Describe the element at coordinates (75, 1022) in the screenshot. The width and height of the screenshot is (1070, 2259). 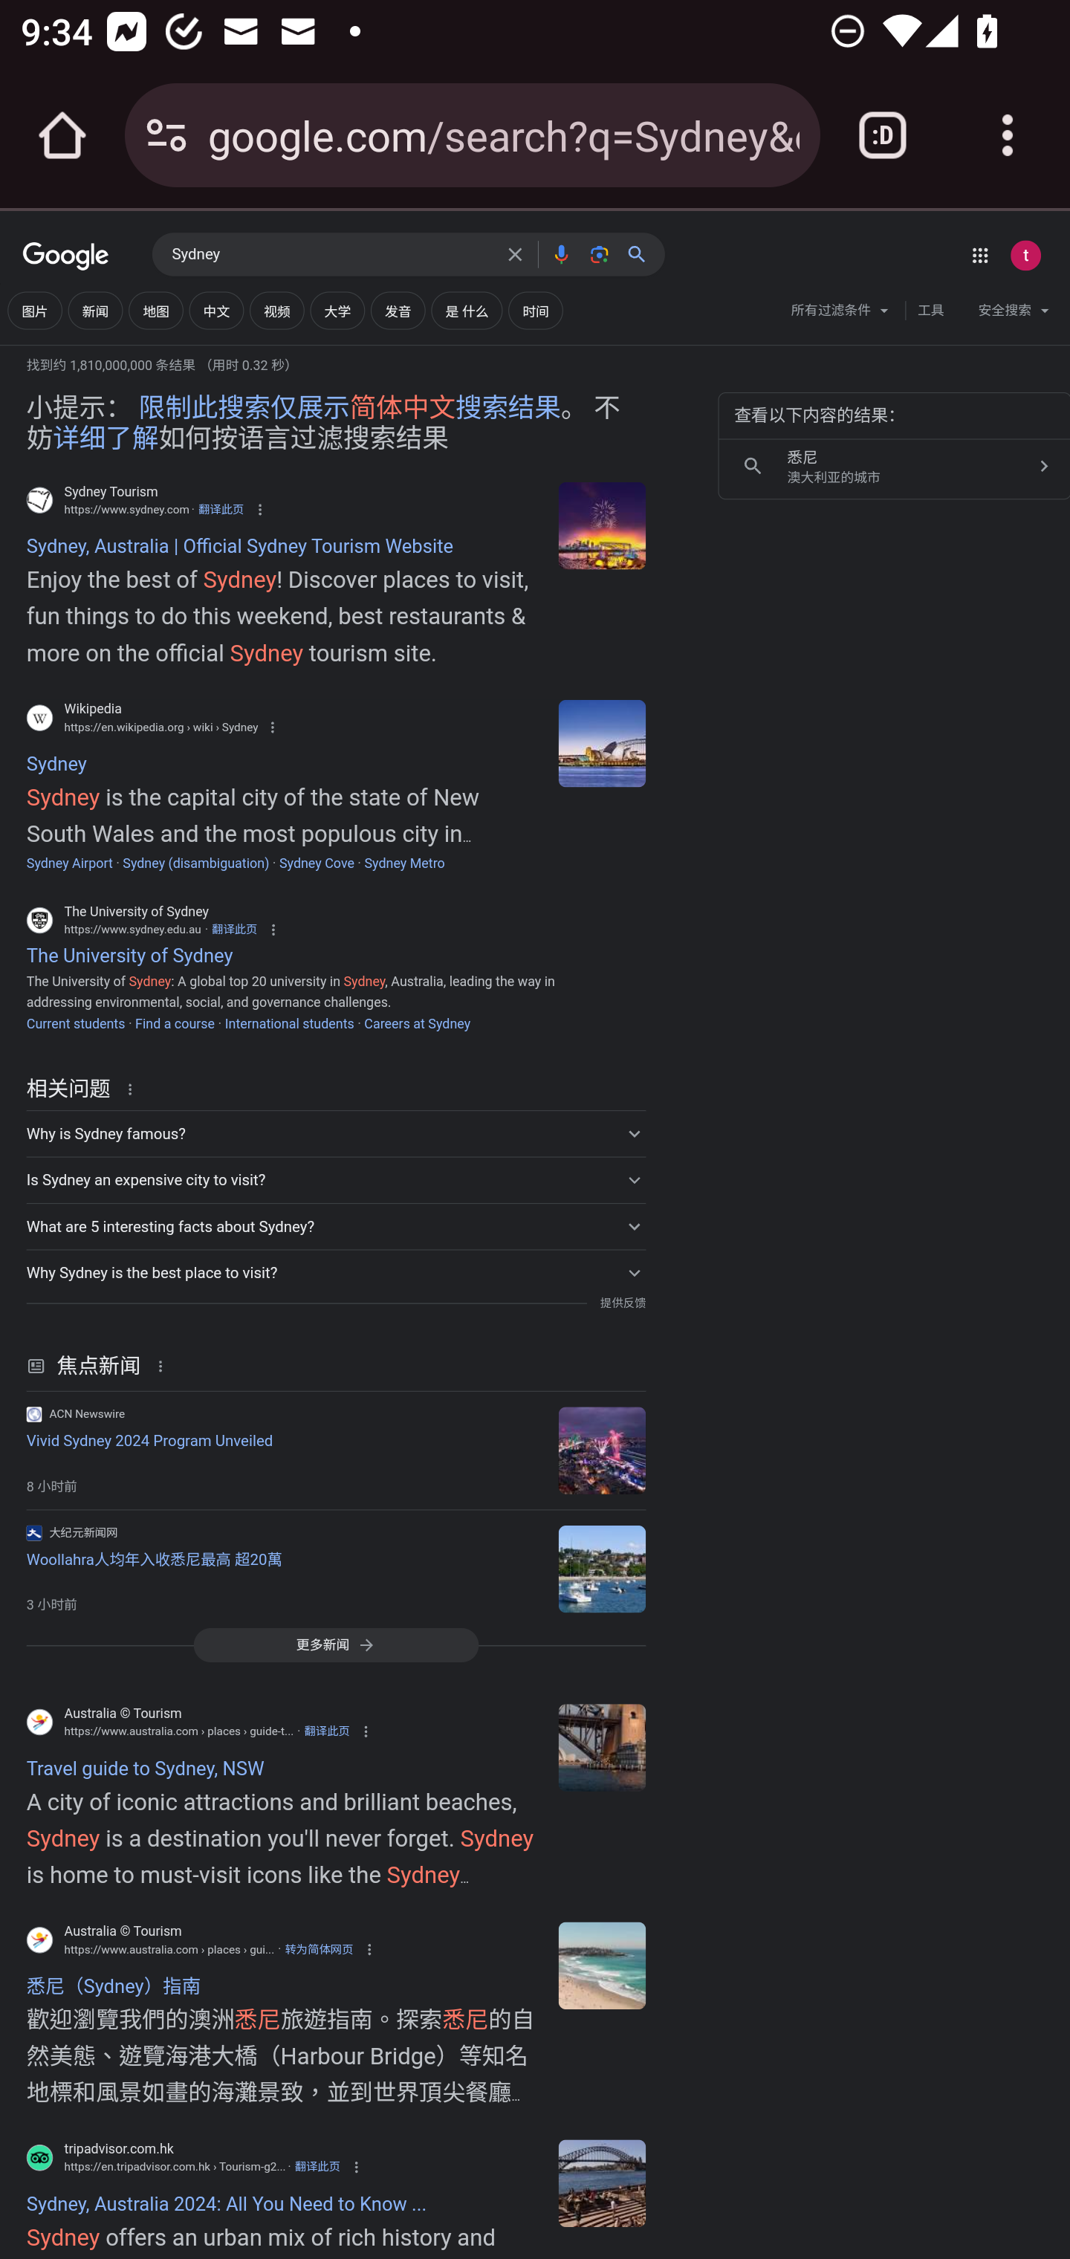
I see `Current students` at that location.